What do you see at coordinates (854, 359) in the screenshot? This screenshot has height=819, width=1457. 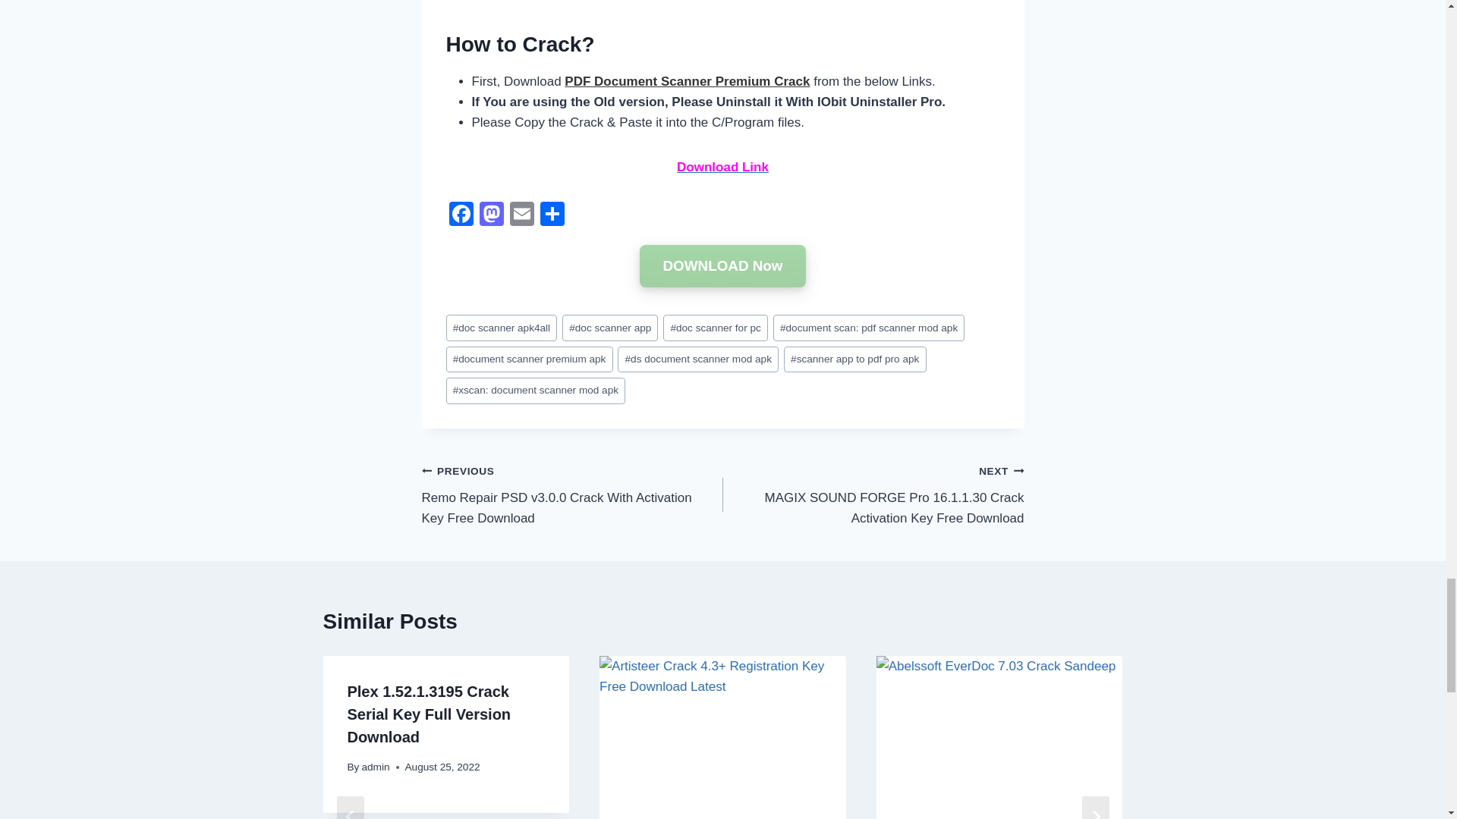 I see `scanner app to pdf pro apk` at bounding box center [854, 359].